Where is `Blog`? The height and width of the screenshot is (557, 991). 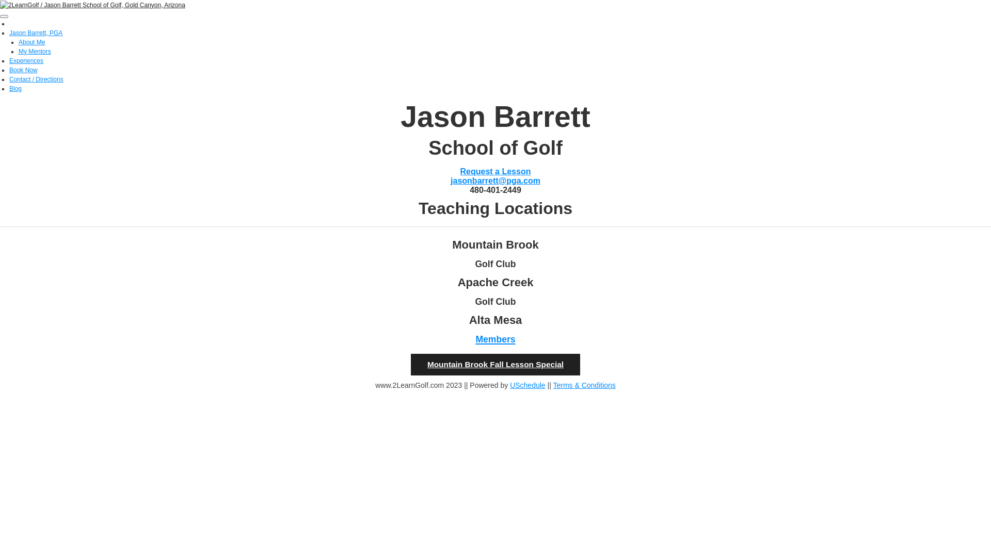
Blog is located at coordinates (15, 89).